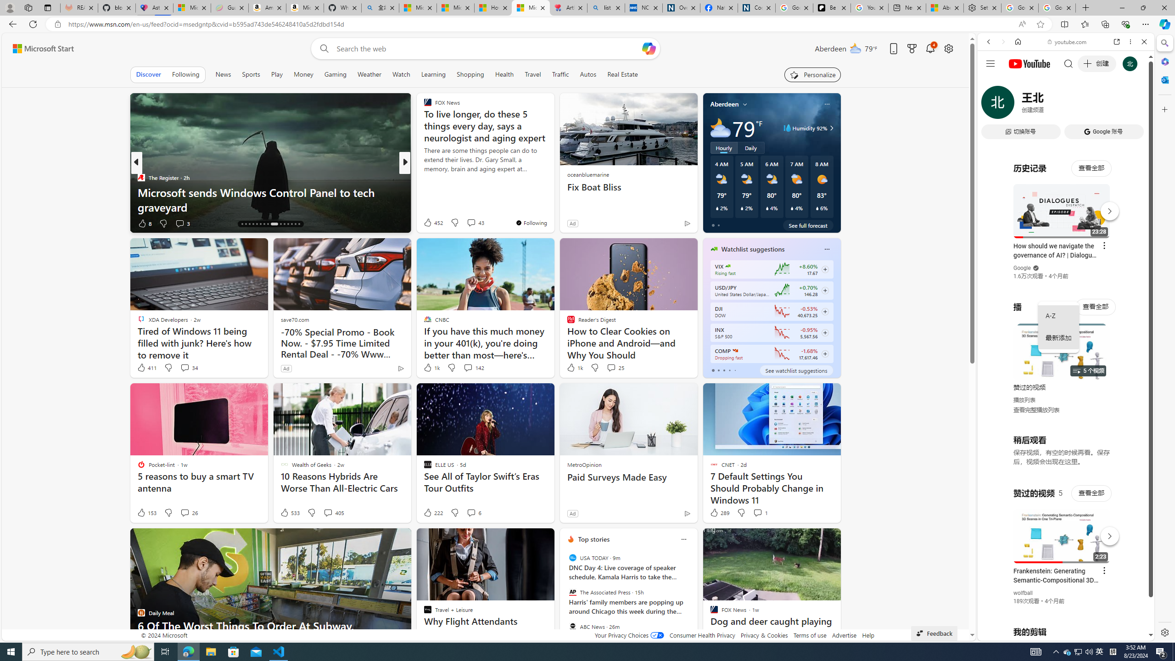 Image resolution: width=1175 pixels, height=661 pixels. Describe the element at coordinates (813, 74) in the screenshot. I see `Personalize your feed"` at that location.